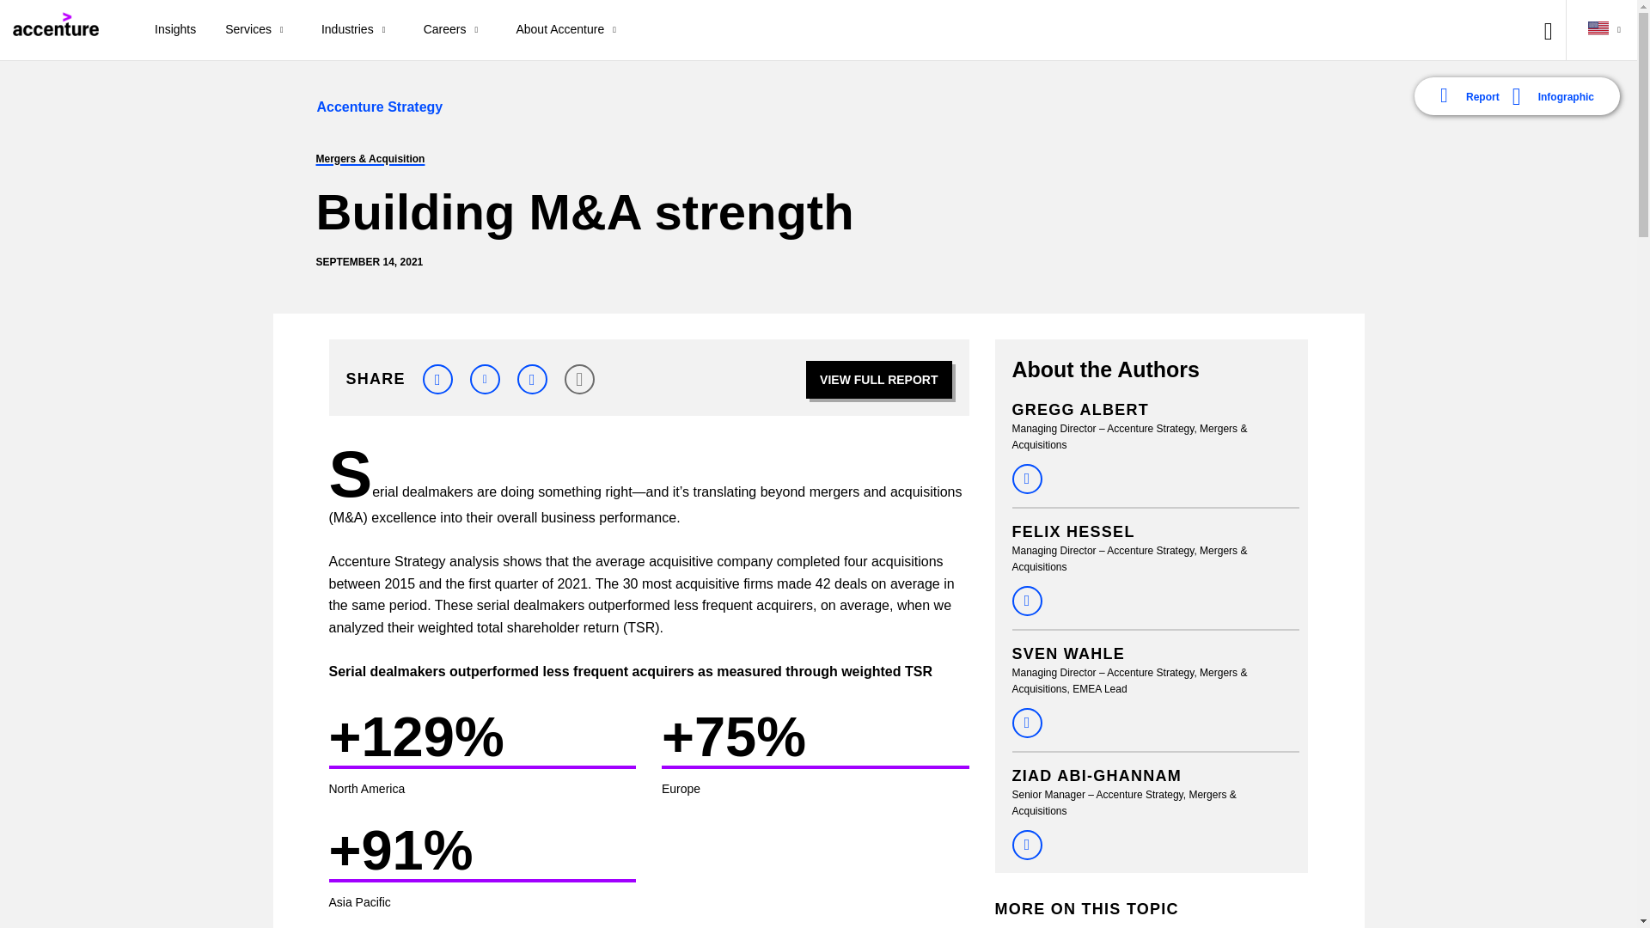 Image resolution: width=1650 pixels, height=928 pixels. Describe the element at coordinates (259, 30) in the screenshot. I see `Services` at that location.